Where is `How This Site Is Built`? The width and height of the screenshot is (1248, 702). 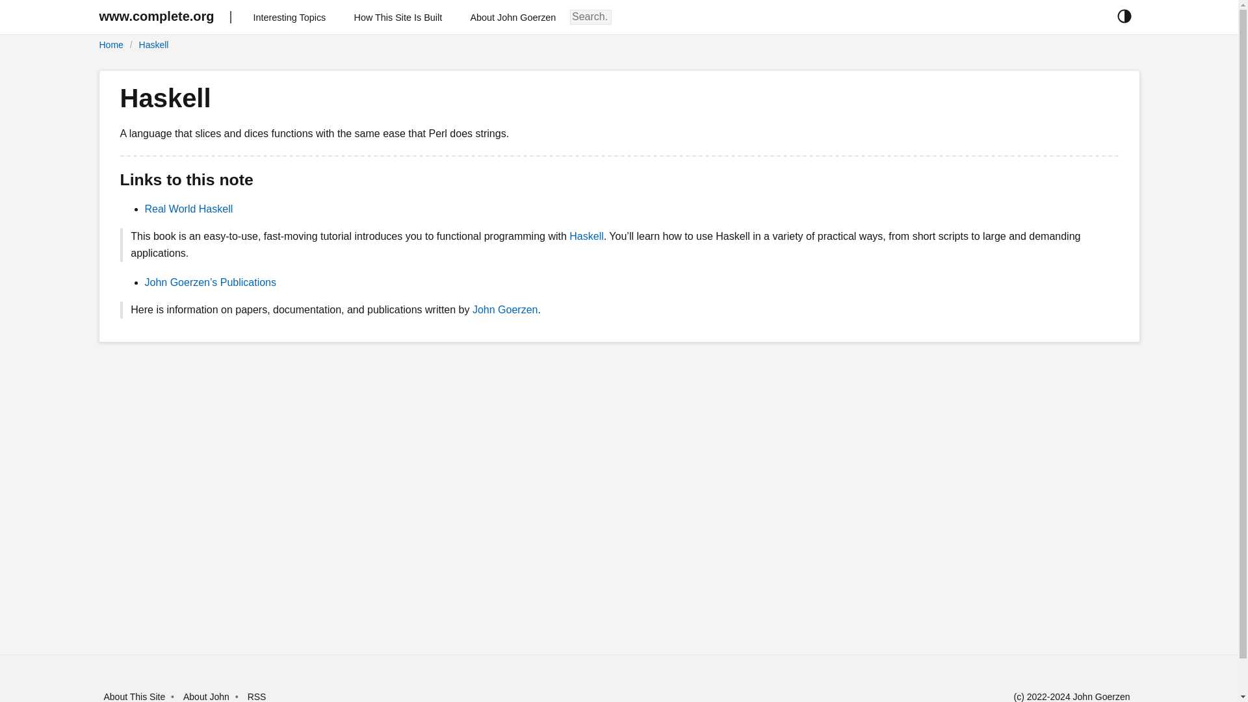 How This Site Is Built is located at coordinates (398, 17).